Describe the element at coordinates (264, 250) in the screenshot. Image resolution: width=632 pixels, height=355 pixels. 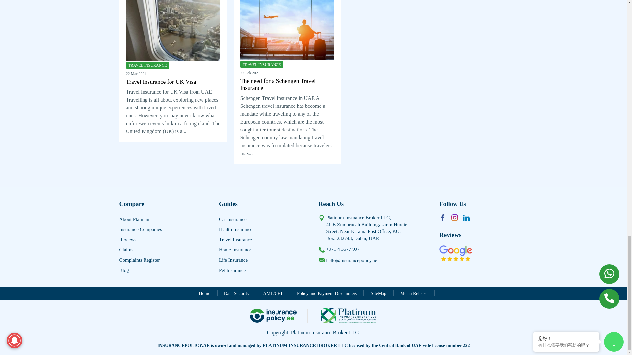
I see `bold` at that location.